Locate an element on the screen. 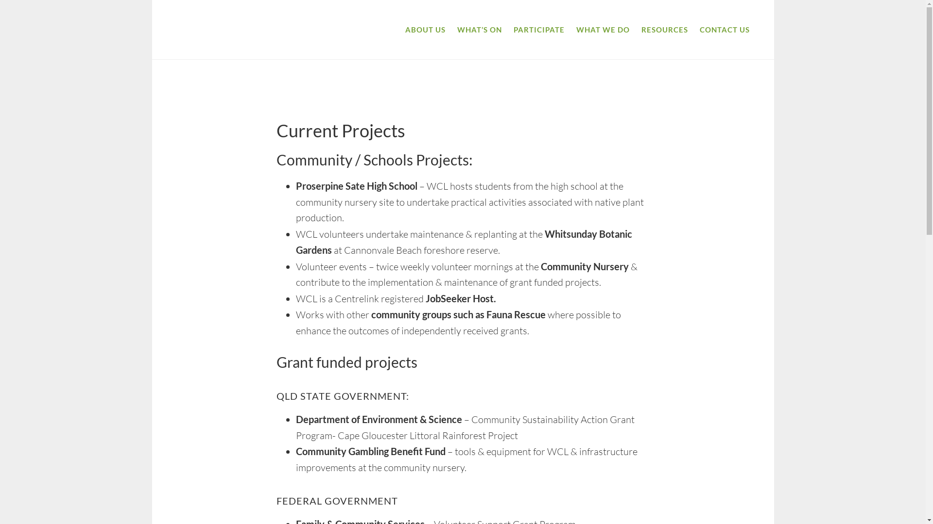  CONTACT US is located at coordinates (725, 30).